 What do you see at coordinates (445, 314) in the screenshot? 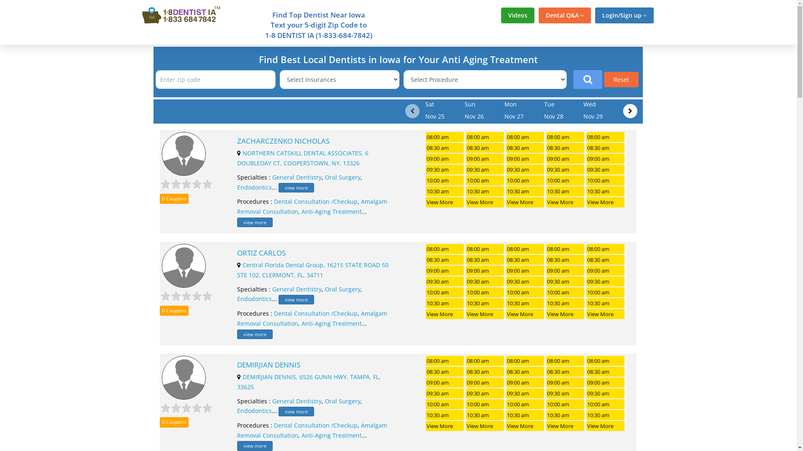
I see `View More` at bounding box center [445, 314].